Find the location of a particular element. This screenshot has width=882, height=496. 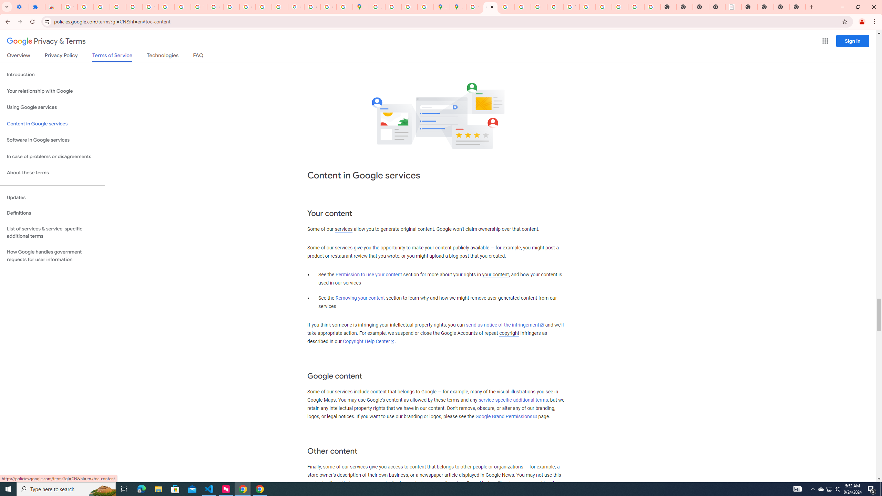

services is located at coordinates (358, 467).